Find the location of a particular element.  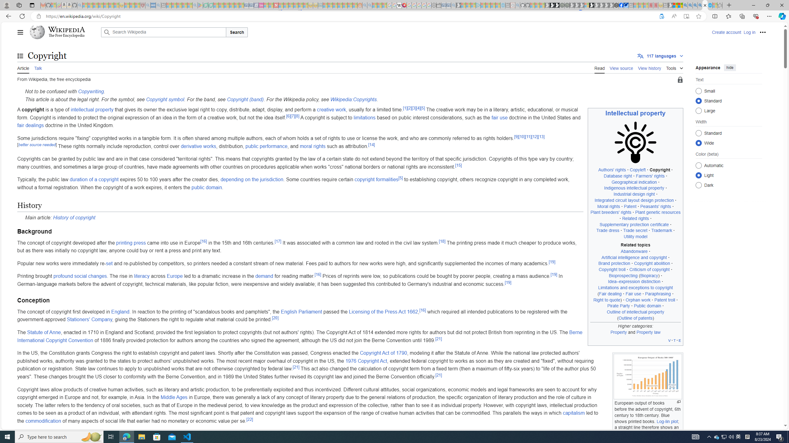

Log-lin plot is located at coordinates (667, 421).